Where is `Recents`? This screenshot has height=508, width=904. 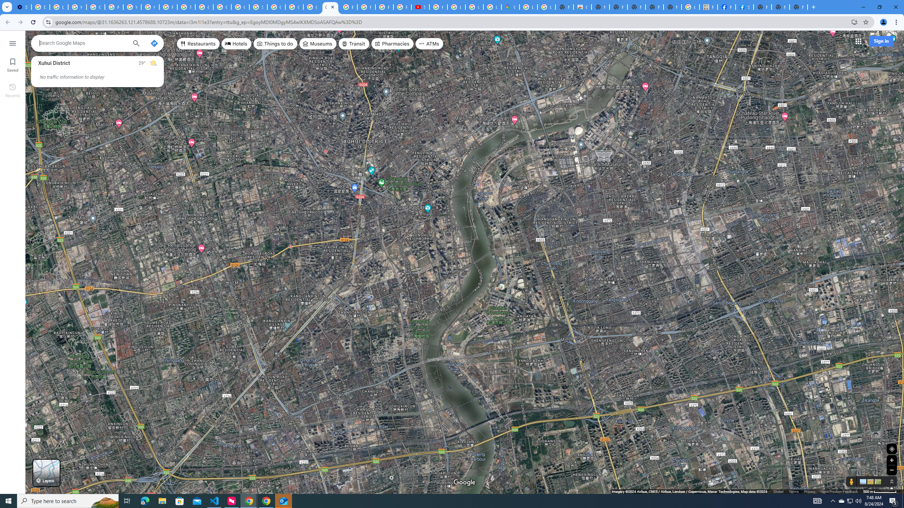 Recents is located at coordinates (13, 90).